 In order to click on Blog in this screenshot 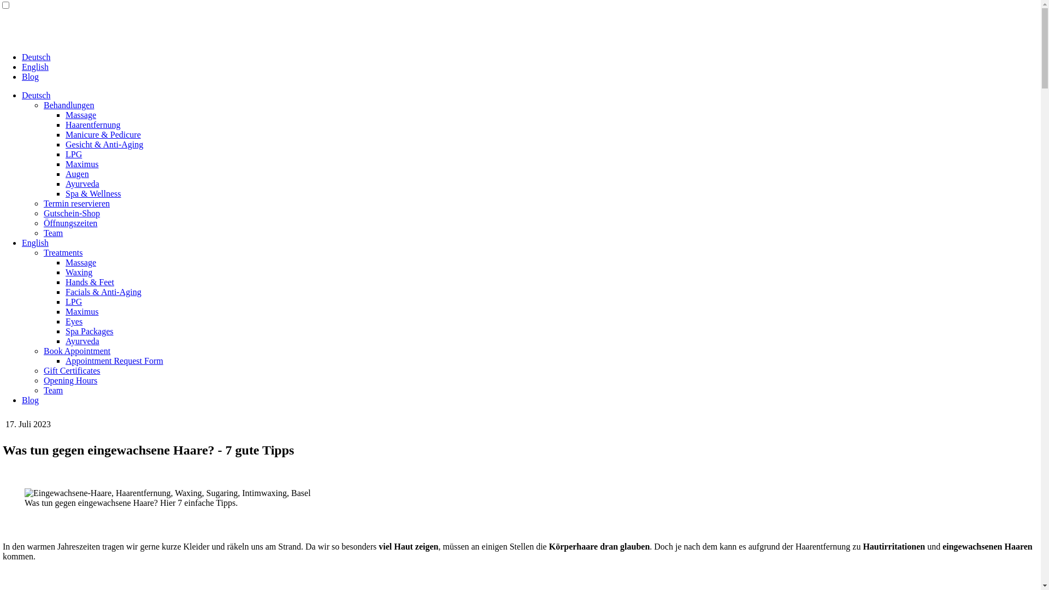, I will do `click(31, 76)`.